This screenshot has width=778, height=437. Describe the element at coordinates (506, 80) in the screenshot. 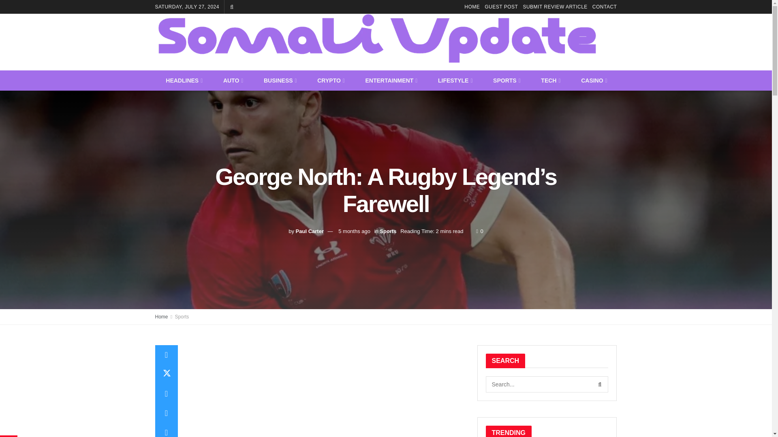

I see `SPORTS` at that location.